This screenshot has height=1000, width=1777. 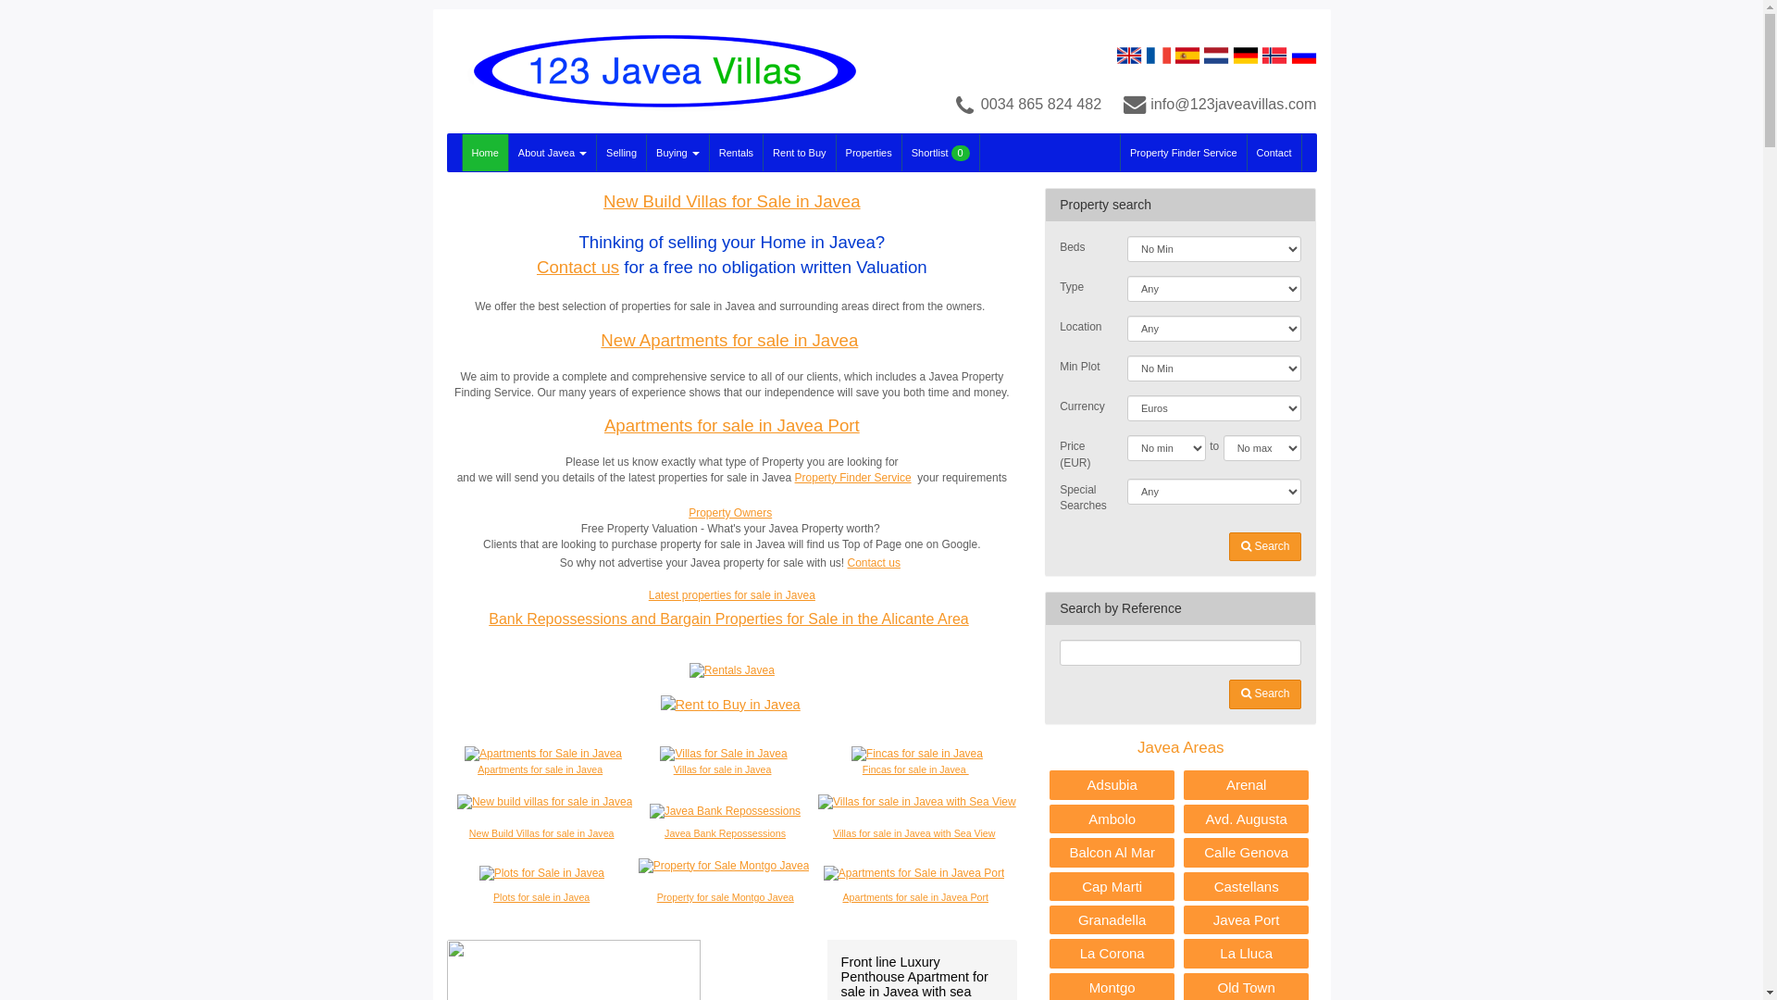 I want to click on Contact us, so click(x=578, y=267).